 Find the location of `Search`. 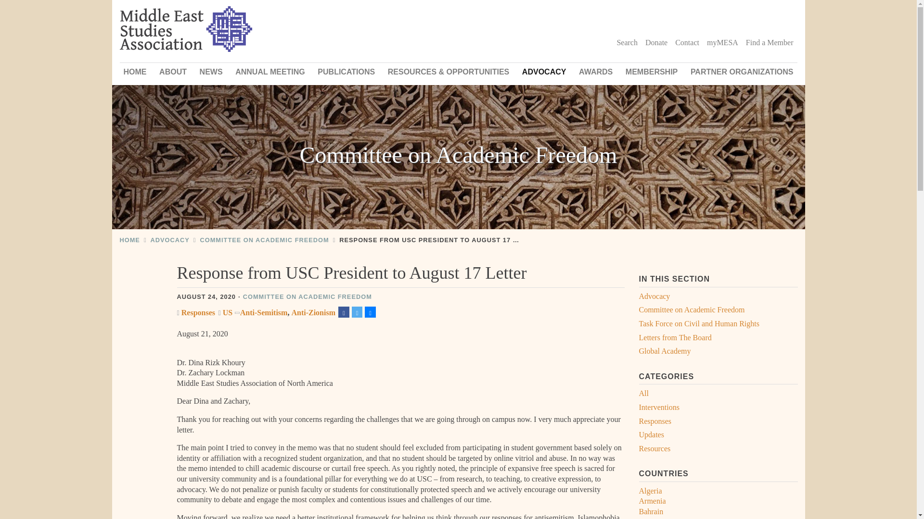

Search is located at coordinates (627, 43).